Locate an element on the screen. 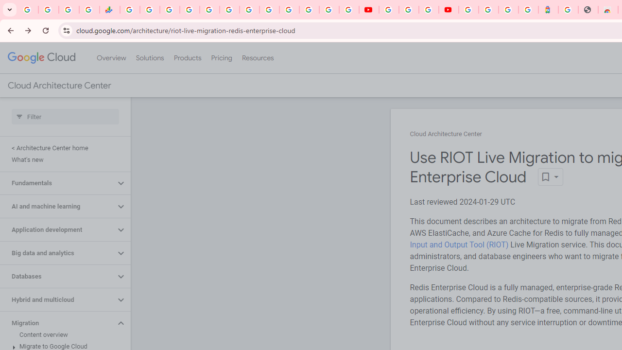 The width and height of the screenshot is (622, 350). AI and machine learning is located at coordinates (57, 207).